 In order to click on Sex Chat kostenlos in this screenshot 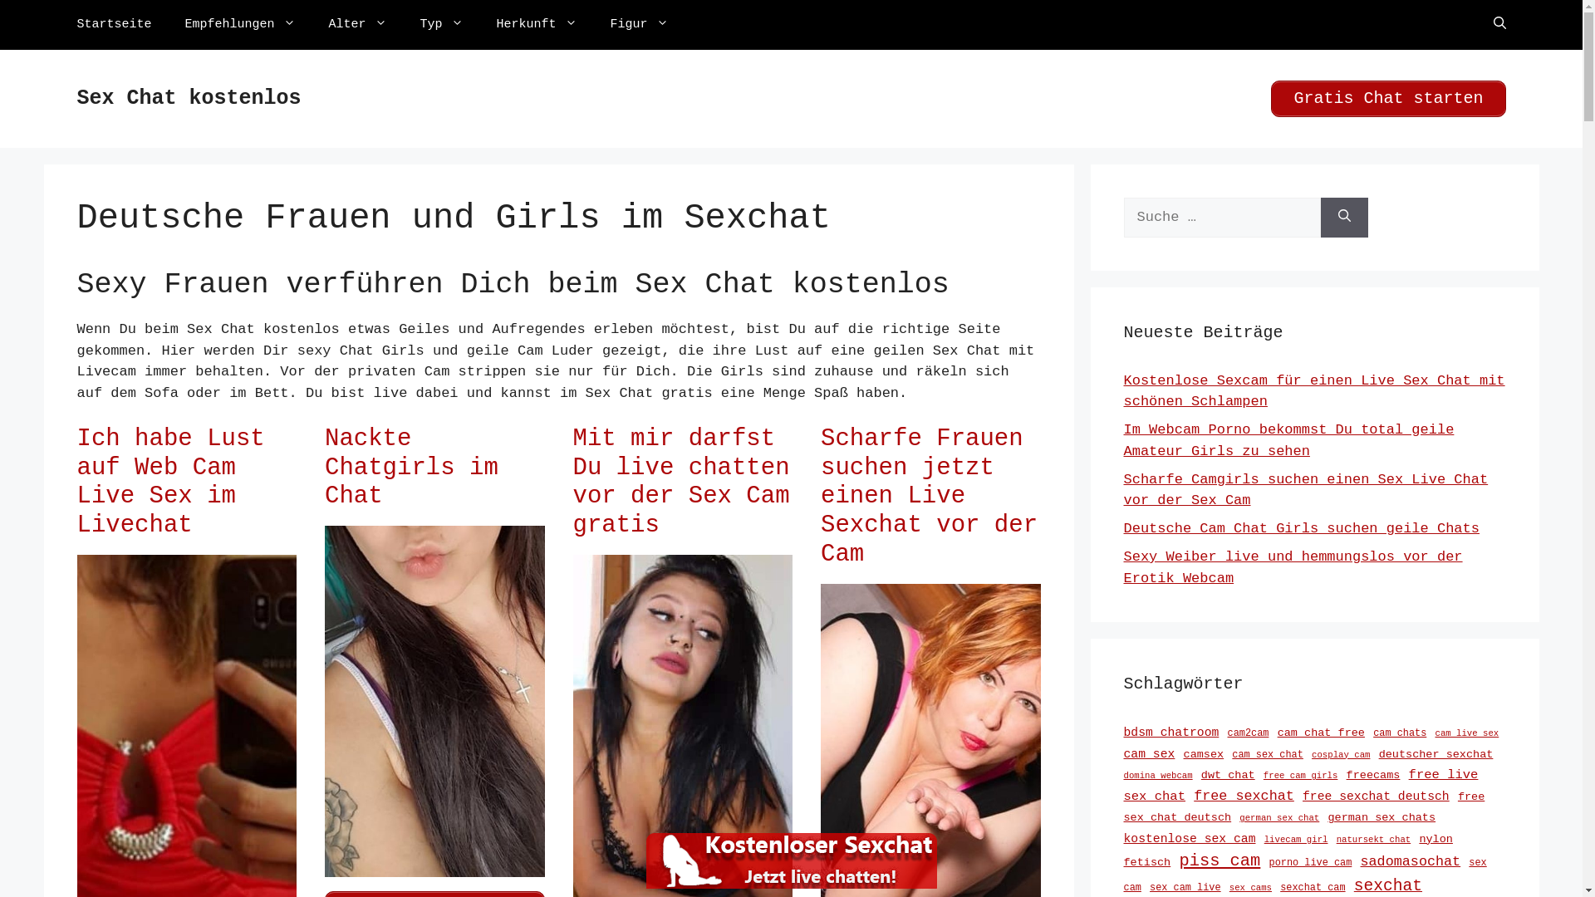, I will do `click(189, 98)`.